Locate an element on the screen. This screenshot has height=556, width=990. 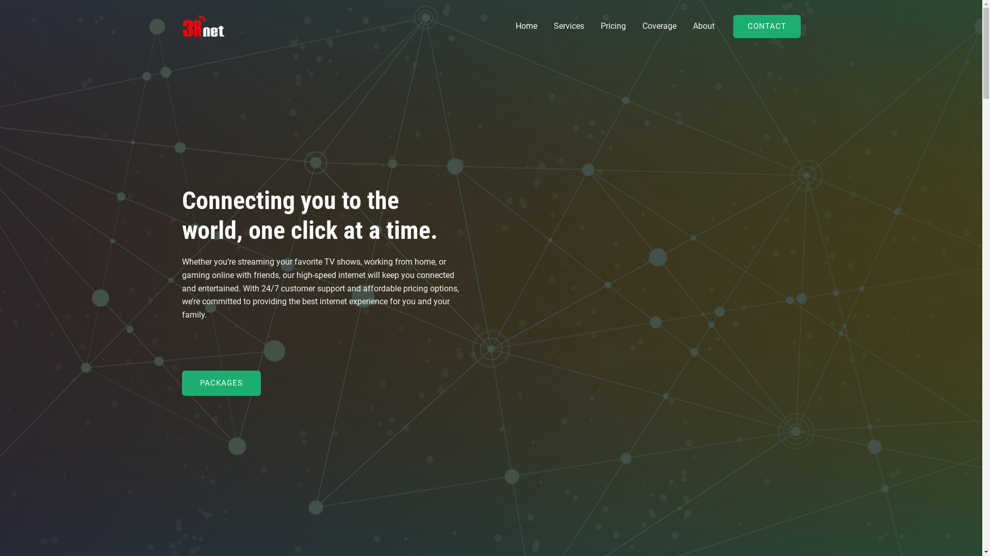
CONTACT is located at coordinates (767, 26).